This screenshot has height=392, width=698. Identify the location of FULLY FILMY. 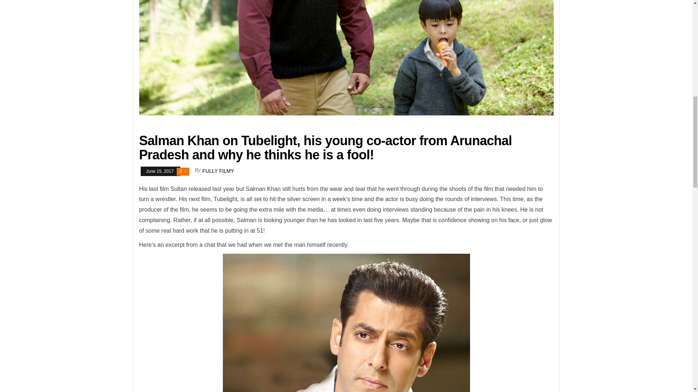
(218, 171).